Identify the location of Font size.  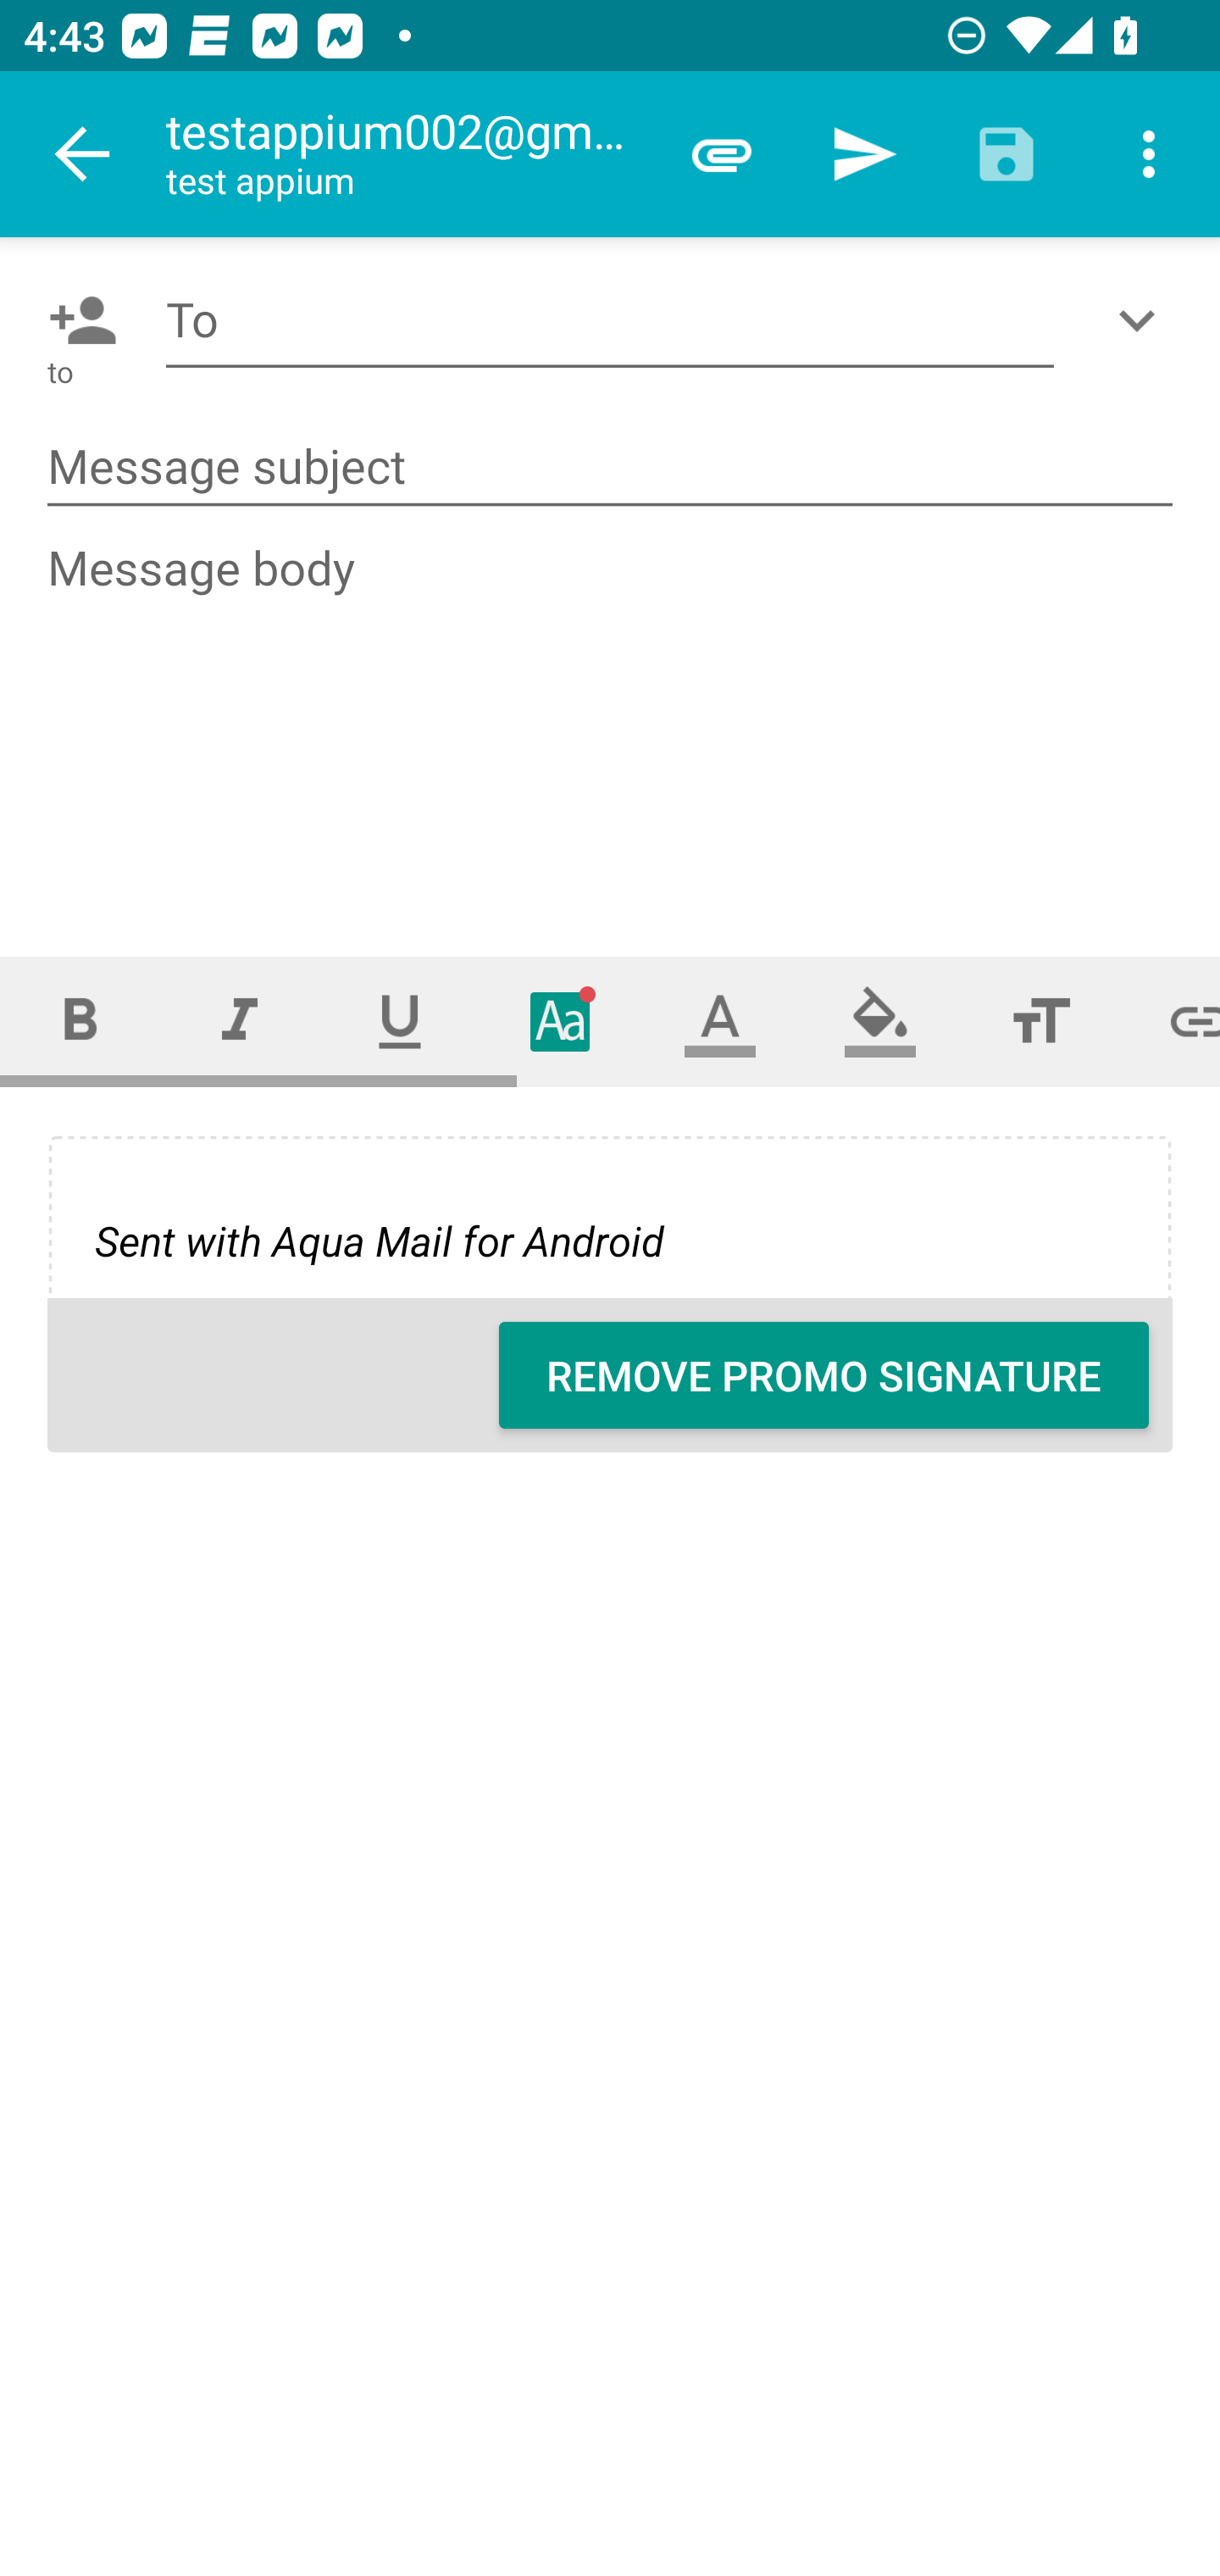
(1040, 1020).